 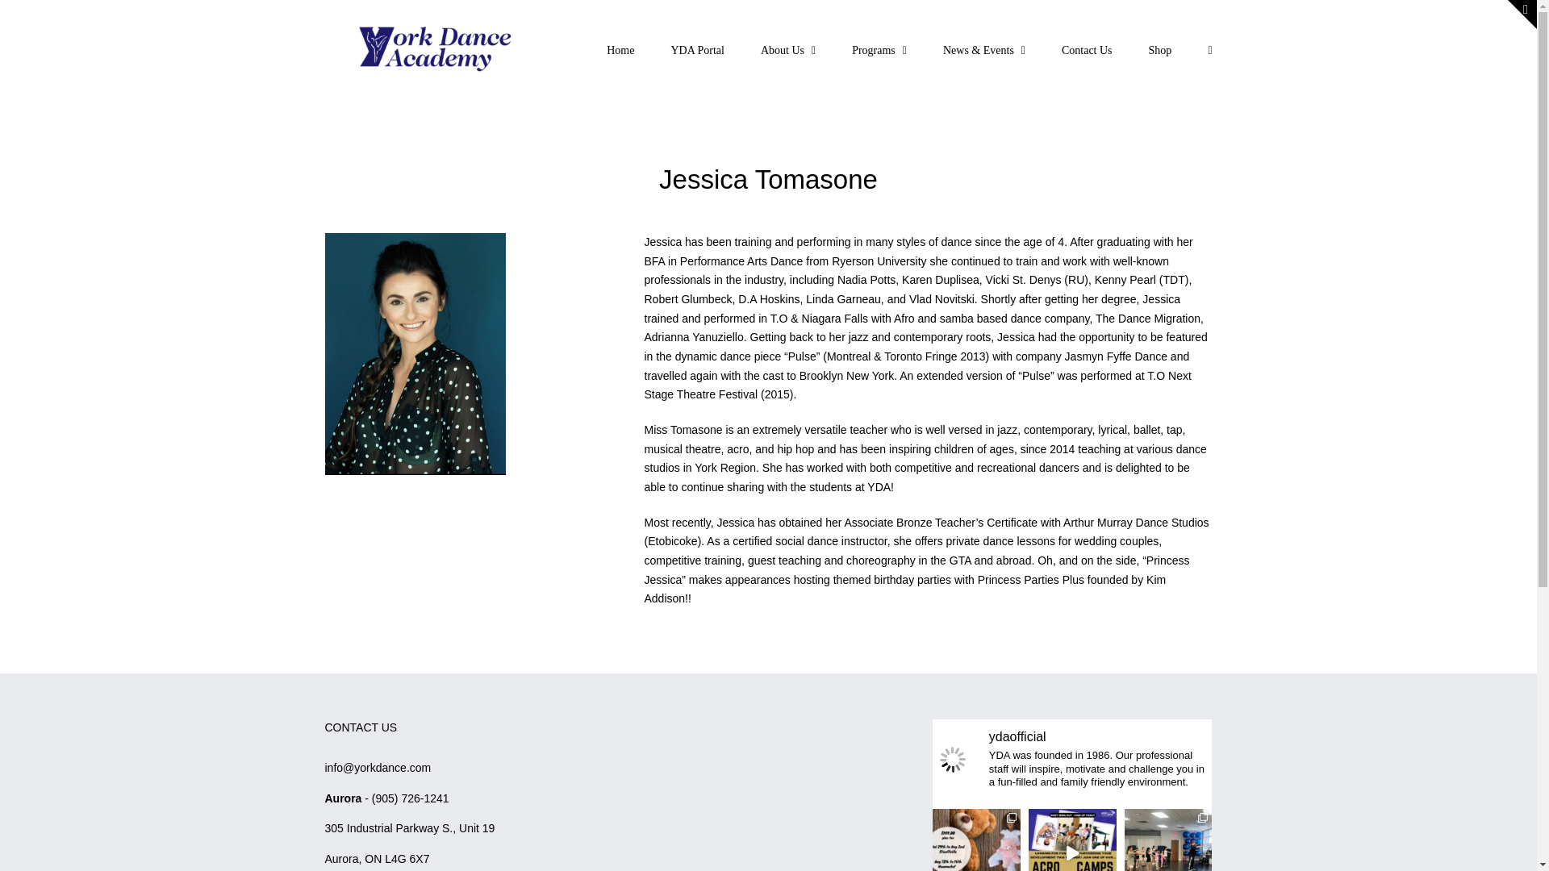 What do you see at coordinates (879, 49) in the screenshot?
I see `Programs` at bounding box center [879, 49].